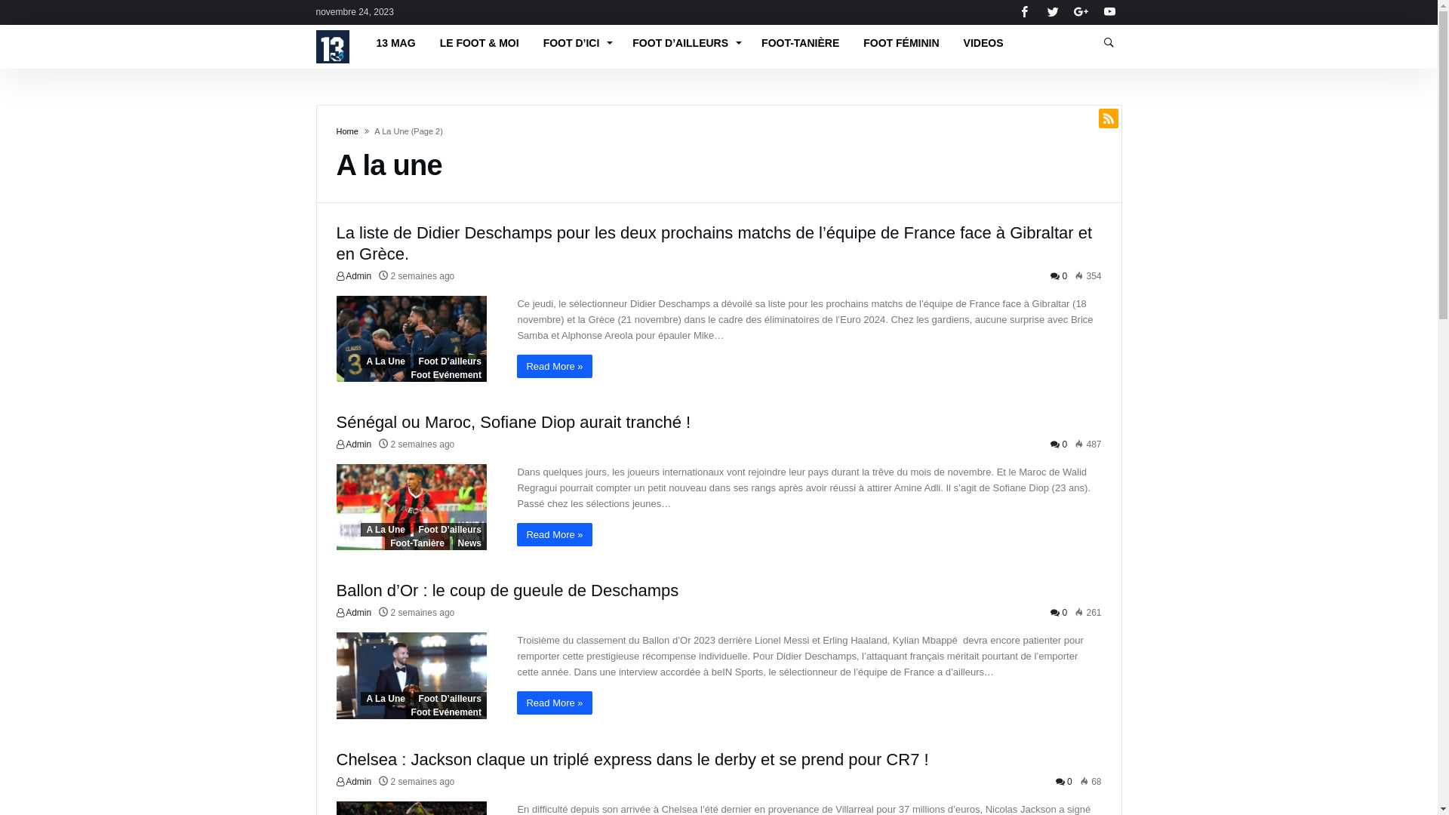 The image size is (1449, 815). What do you see at coordinates (386, 699) in the screenshot?
I see `A La Une` at bounding box center [386, 699].